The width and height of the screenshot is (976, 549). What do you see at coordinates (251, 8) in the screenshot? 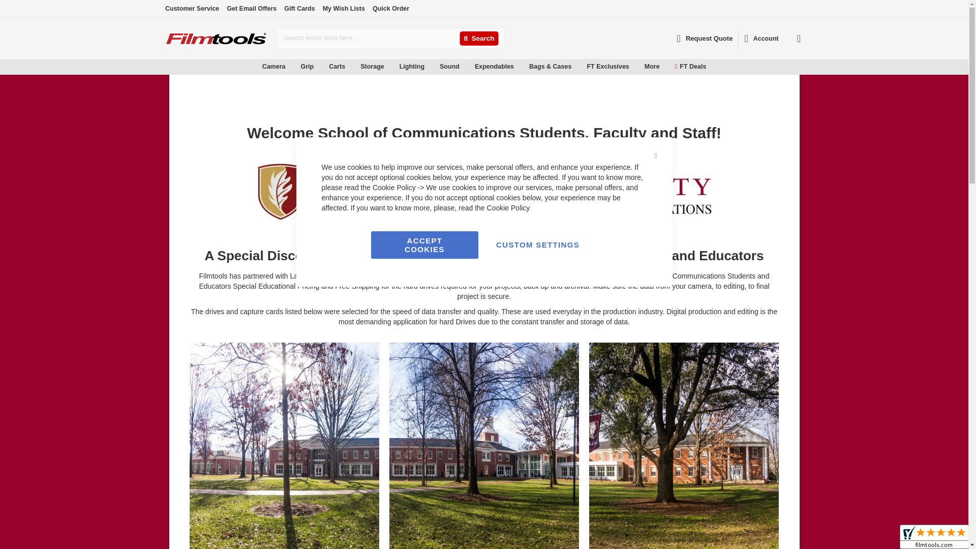
I see `Get Email Offers` at bounding box center [251, 8].